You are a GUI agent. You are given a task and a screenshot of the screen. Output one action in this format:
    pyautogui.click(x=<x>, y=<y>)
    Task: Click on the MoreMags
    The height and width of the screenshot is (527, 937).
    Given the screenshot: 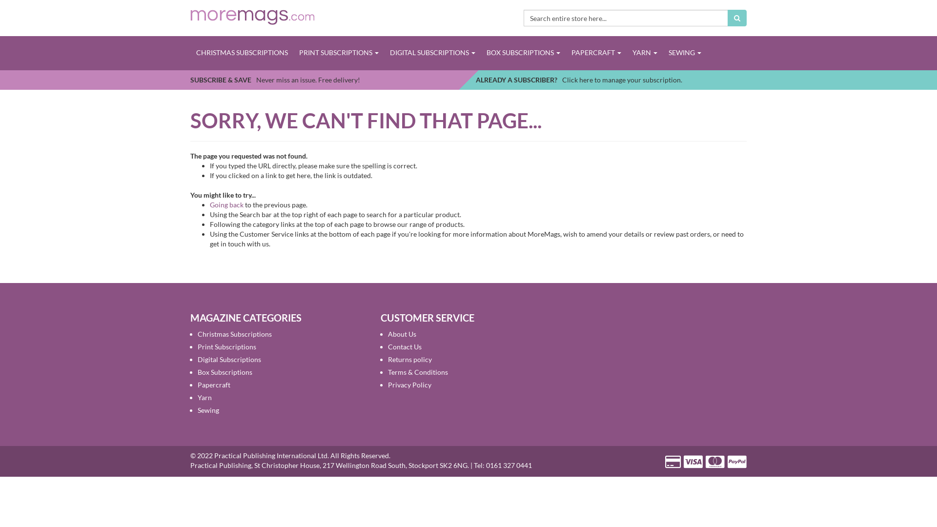 What is the action you would take?
    pyautogui.click(x=253, y=17)
    